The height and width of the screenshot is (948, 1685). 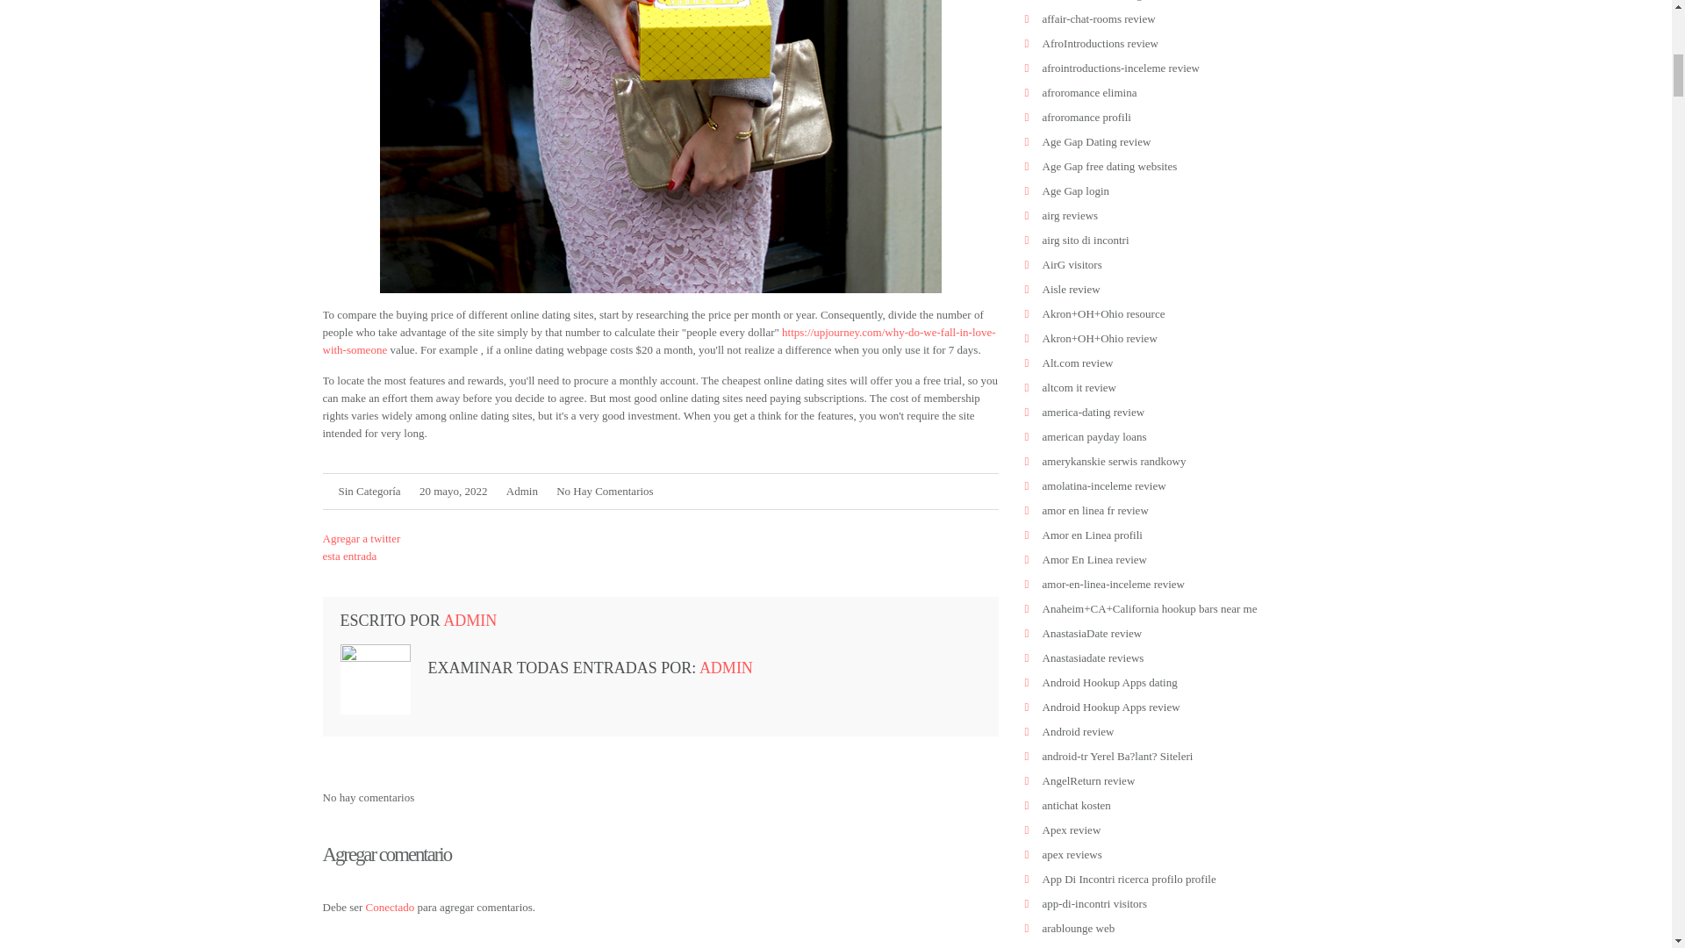 I want to click on Conectado, so click(x=390, y=908).